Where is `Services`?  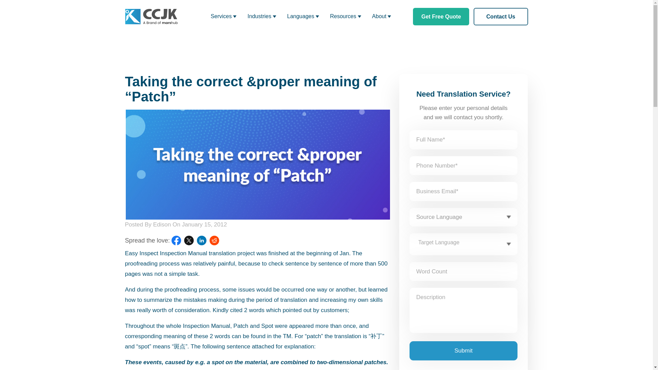 Services is located at coordinates (223, 16).